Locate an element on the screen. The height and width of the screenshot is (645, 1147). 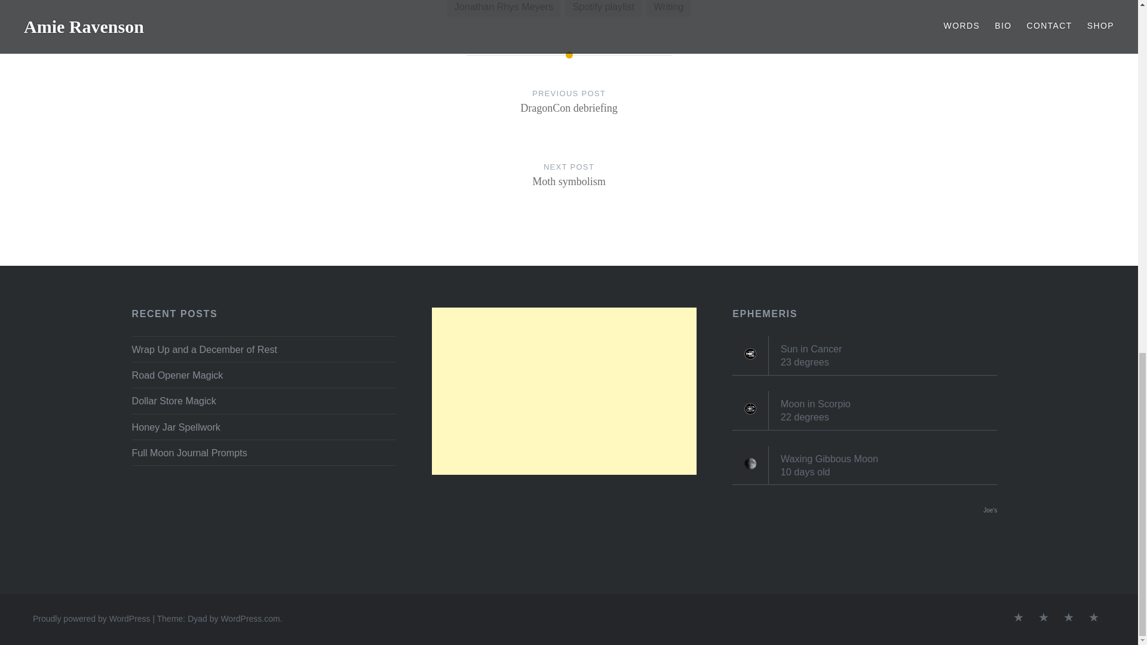
Dollar Store Magick is located at coordinates (750, 463).